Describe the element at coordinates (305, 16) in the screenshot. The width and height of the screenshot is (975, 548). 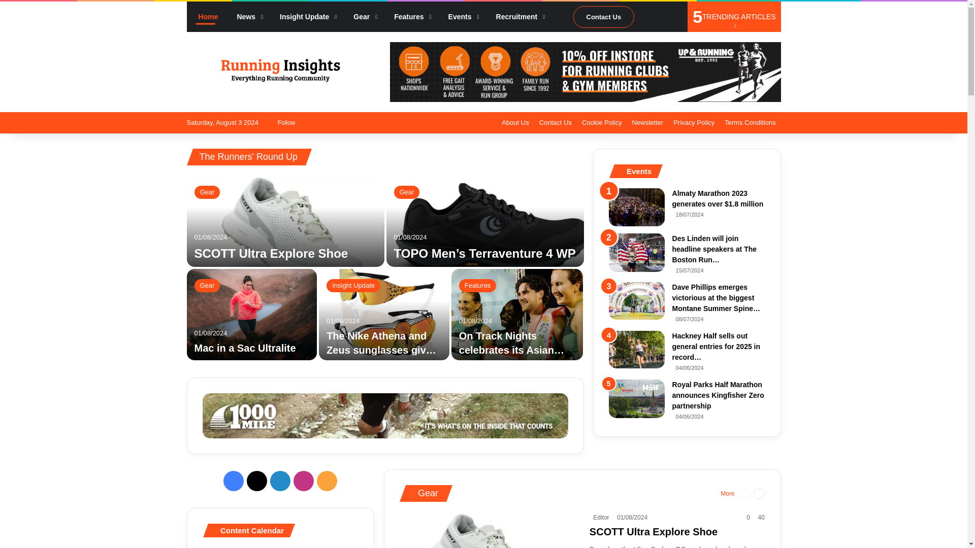
I see `Insight Update` at that location.